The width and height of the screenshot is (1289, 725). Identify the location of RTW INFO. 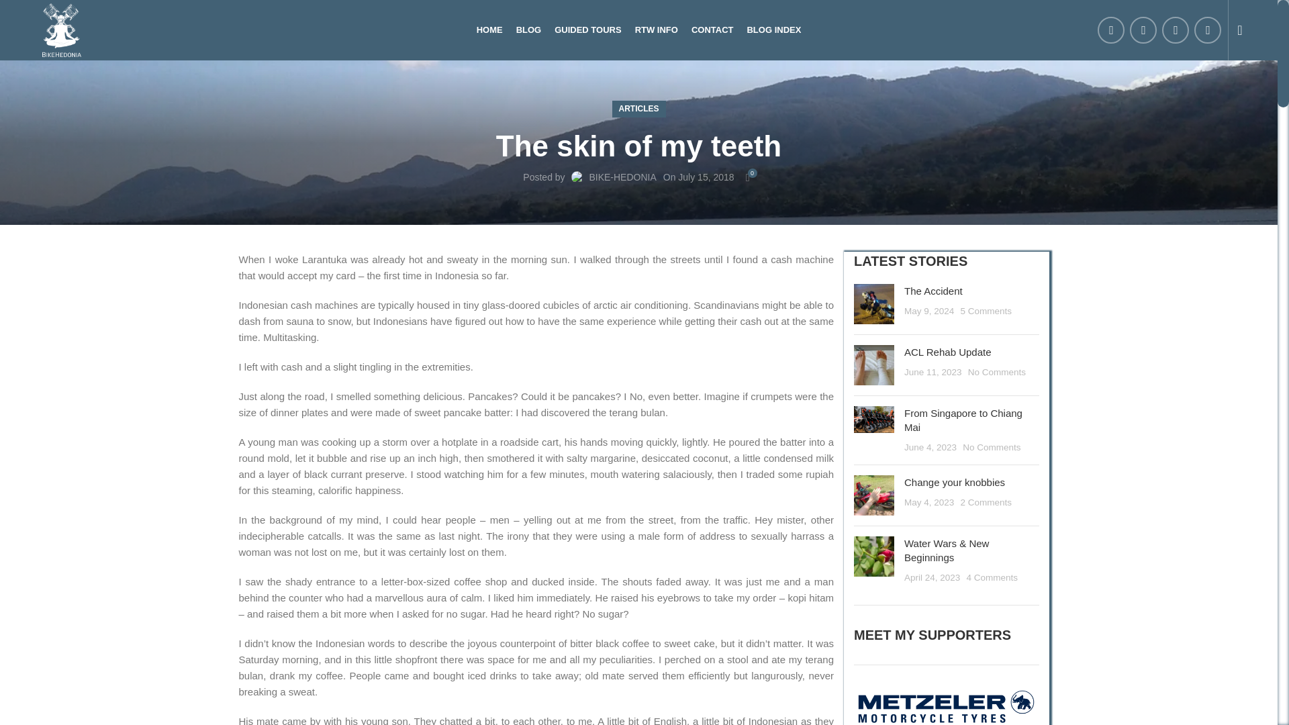
(657, 30).